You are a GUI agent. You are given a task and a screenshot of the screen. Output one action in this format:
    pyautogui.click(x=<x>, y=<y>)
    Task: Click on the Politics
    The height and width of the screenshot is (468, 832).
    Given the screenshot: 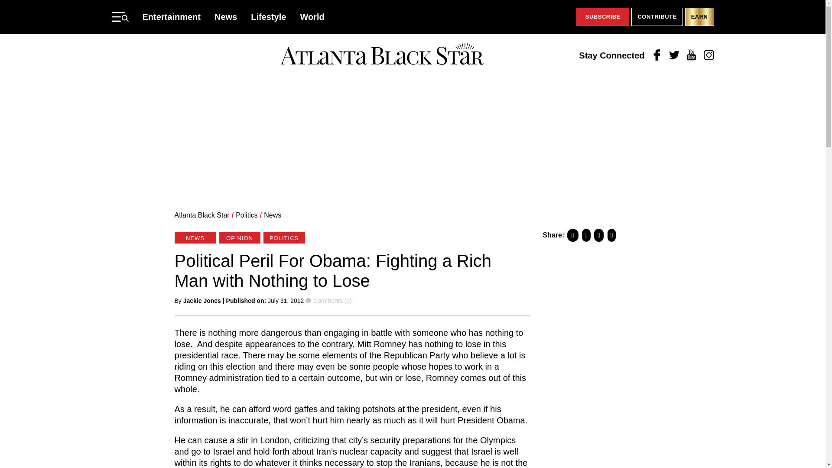 What is the action you would take?
    pyautogui.click(x=247, y=215)
    